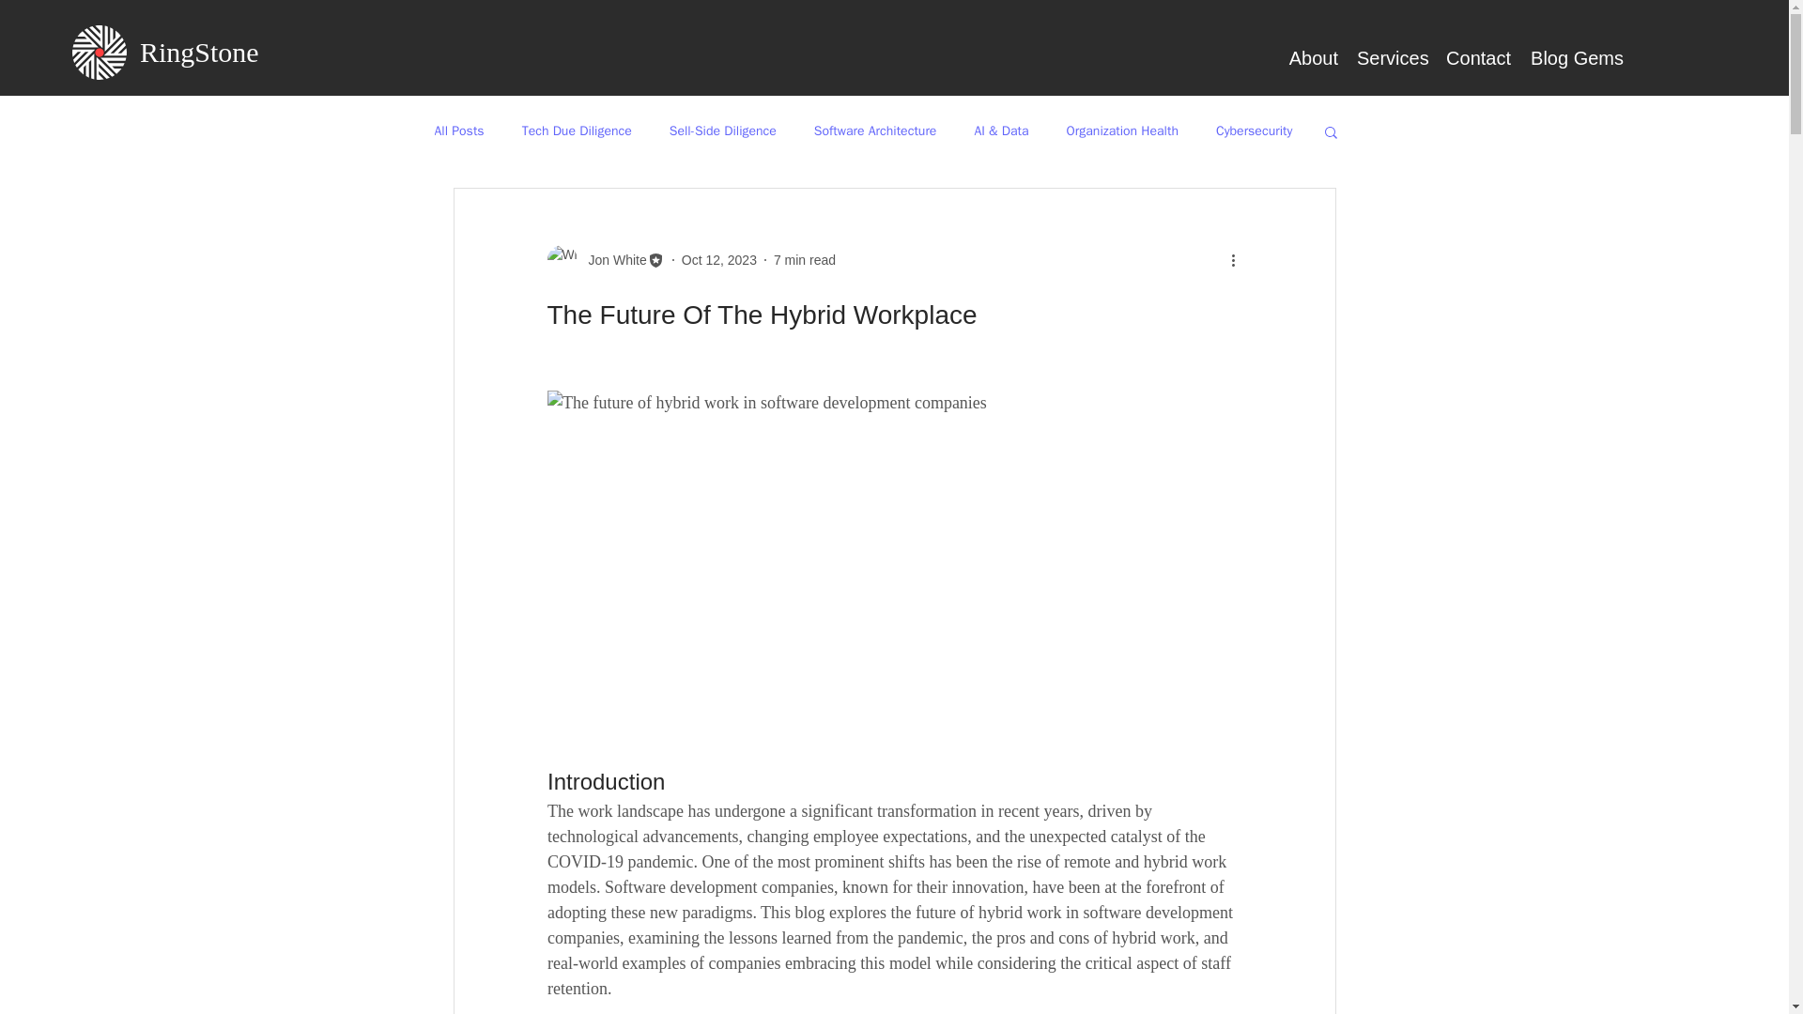 This screenshot has height=1014, width=1803. Describe the element at coordinates (605, 259) in the screenshot. I see `Jon White` at that location.